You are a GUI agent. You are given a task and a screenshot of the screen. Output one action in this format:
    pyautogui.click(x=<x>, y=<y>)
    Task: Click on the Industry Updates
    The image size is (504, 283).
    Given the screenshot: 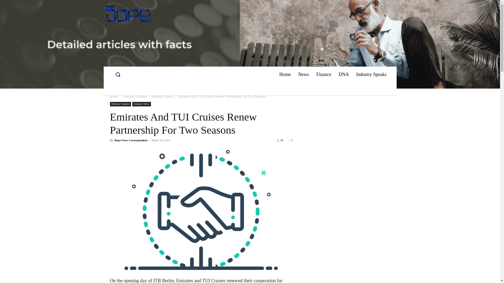 What is the action you would take?
    pyautogui.click(x=135, y=96)
    